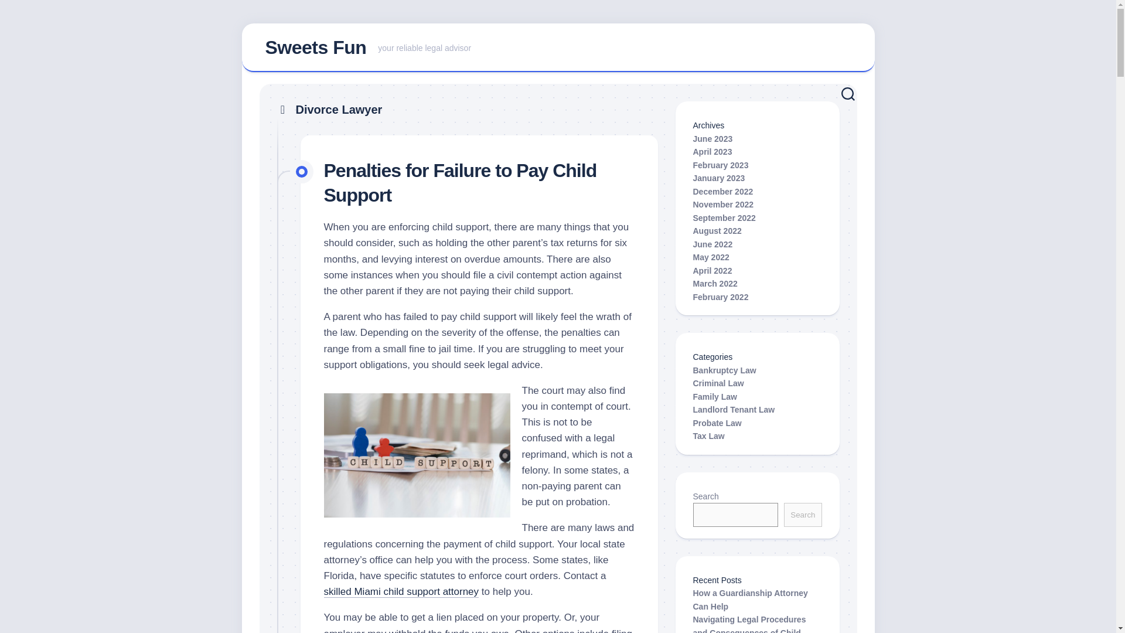 This screenshot has height=633, width=1125. Describe the element at coordinates (715, 396) in the screenshot. I see `March 2022` at that location.